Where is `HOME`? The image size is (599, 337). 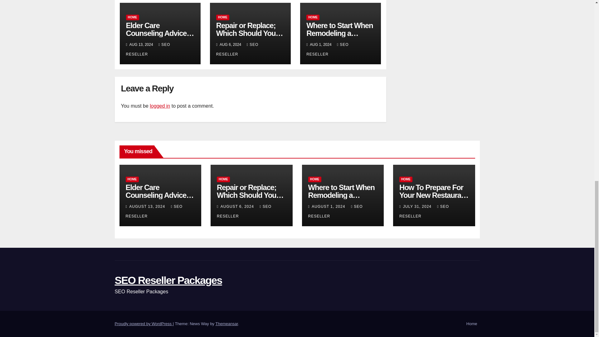
HOME is located at coordinates (223, 17).